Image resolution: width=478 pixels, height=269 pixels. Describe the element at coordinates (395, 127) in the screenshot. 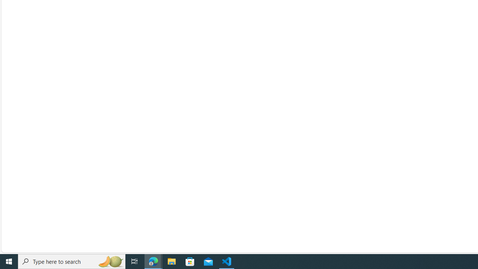

I see `Microsoft in education Education` at that location.